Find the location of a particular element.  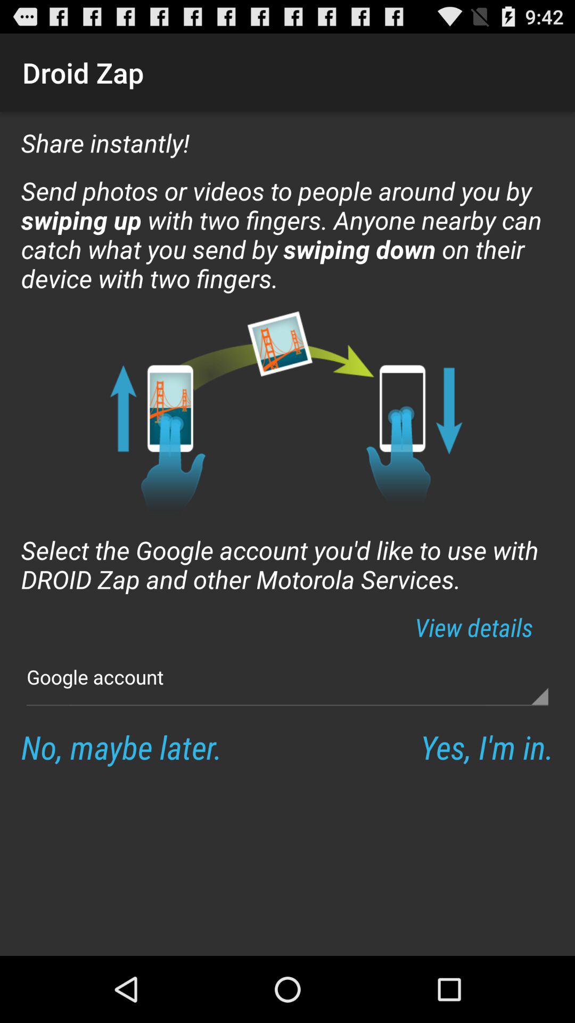

scroll to the yes i m is located at coordinates (487, 747).